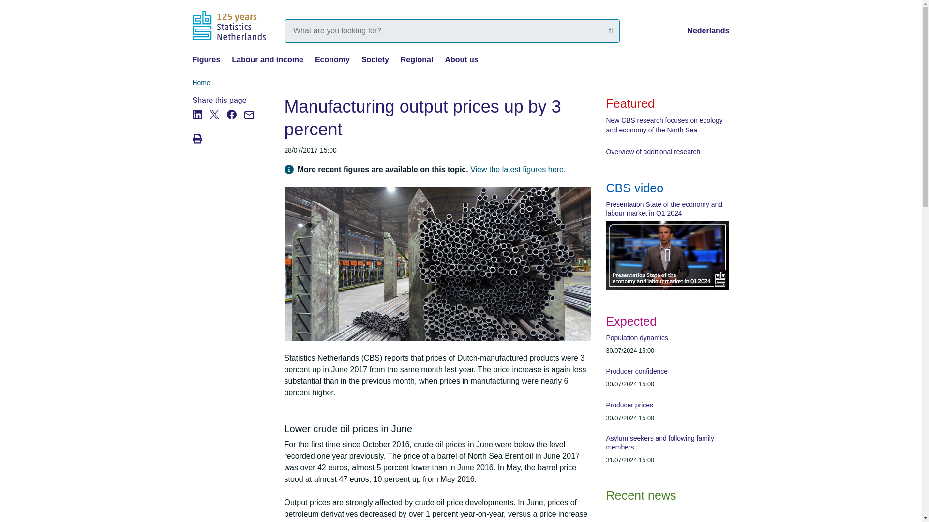 The height and width of the screenshot is (522, 929). What do you see at coordinates (235, 128) in the screenshot?
I see `Share this page on Facebook` at bounding box center [235, 128].